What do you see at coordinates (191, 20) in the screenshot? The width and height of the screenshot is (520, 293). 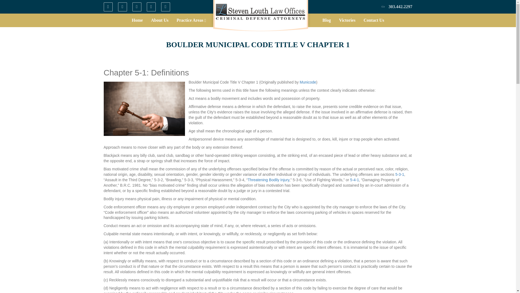 I see `Practice Areas` at bounding box center [191, 20].